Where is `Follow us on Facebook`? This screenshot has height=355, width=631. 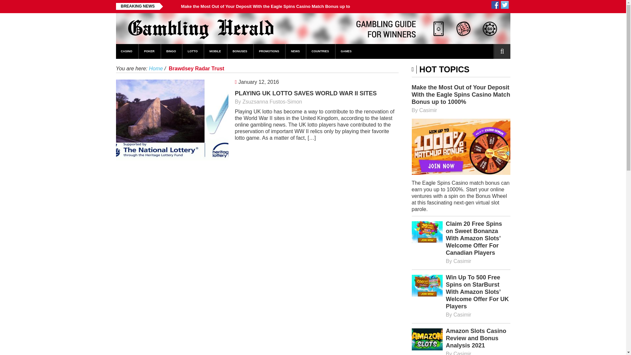
Follow us on Facebook is located at coordinates (495, 5).